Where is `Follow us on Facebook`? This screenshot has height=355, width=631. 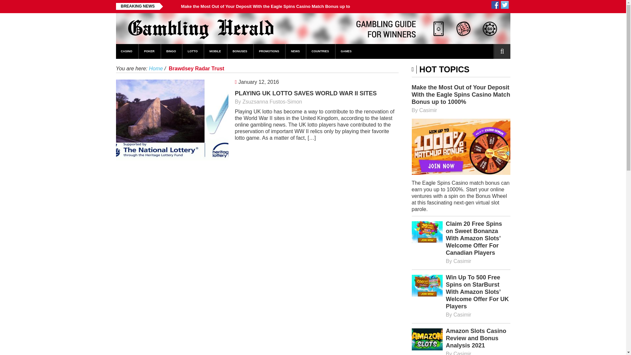
Follow us on Facebook is located at coordinates (495, 5).